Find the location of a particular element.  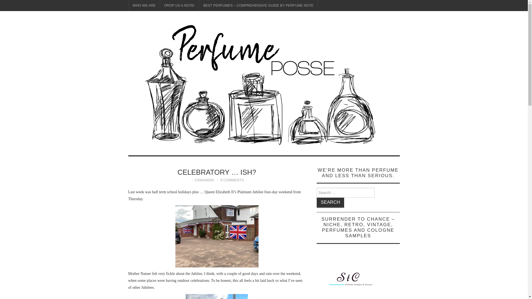

DROP US A NOTE! is located at coordinates (180, 6).